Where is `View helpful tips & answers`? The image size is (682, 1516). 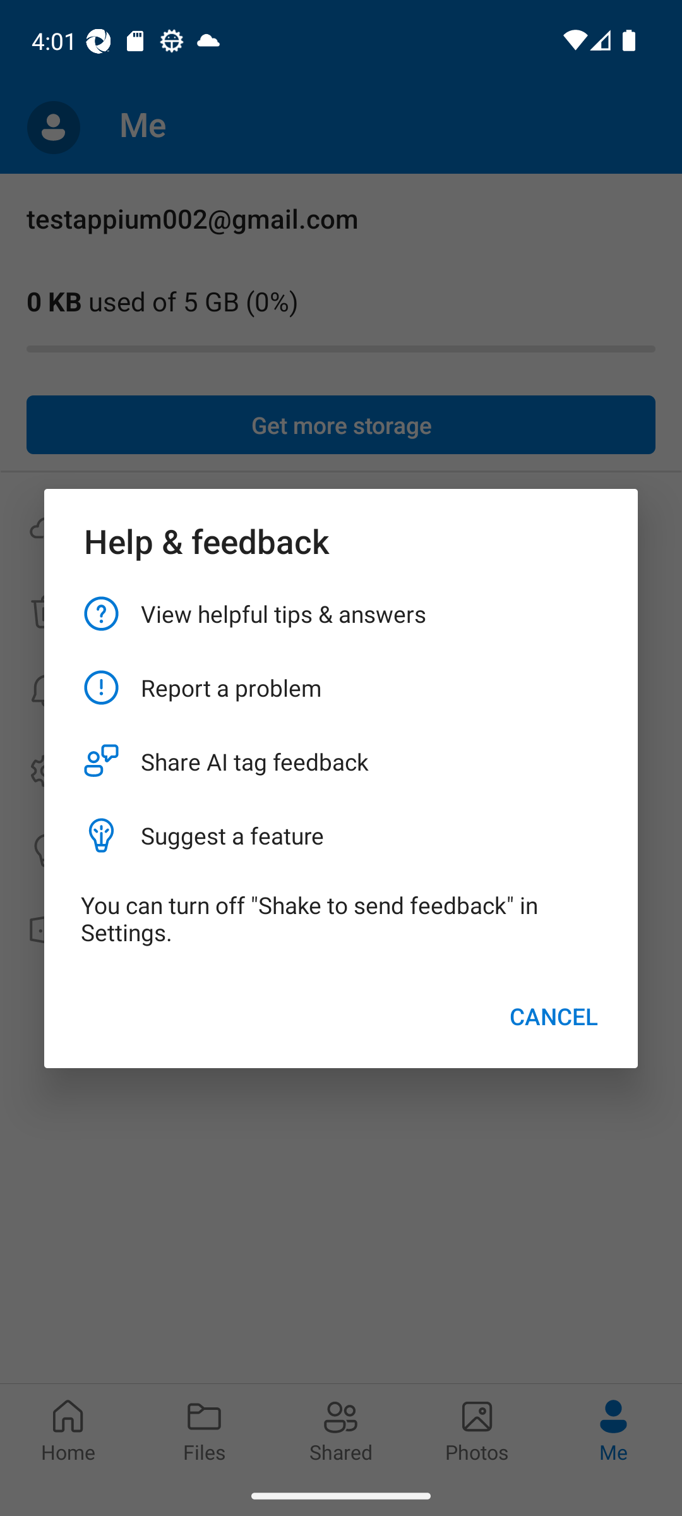
View helpful tips & answers is located at coordinates (341, 613).